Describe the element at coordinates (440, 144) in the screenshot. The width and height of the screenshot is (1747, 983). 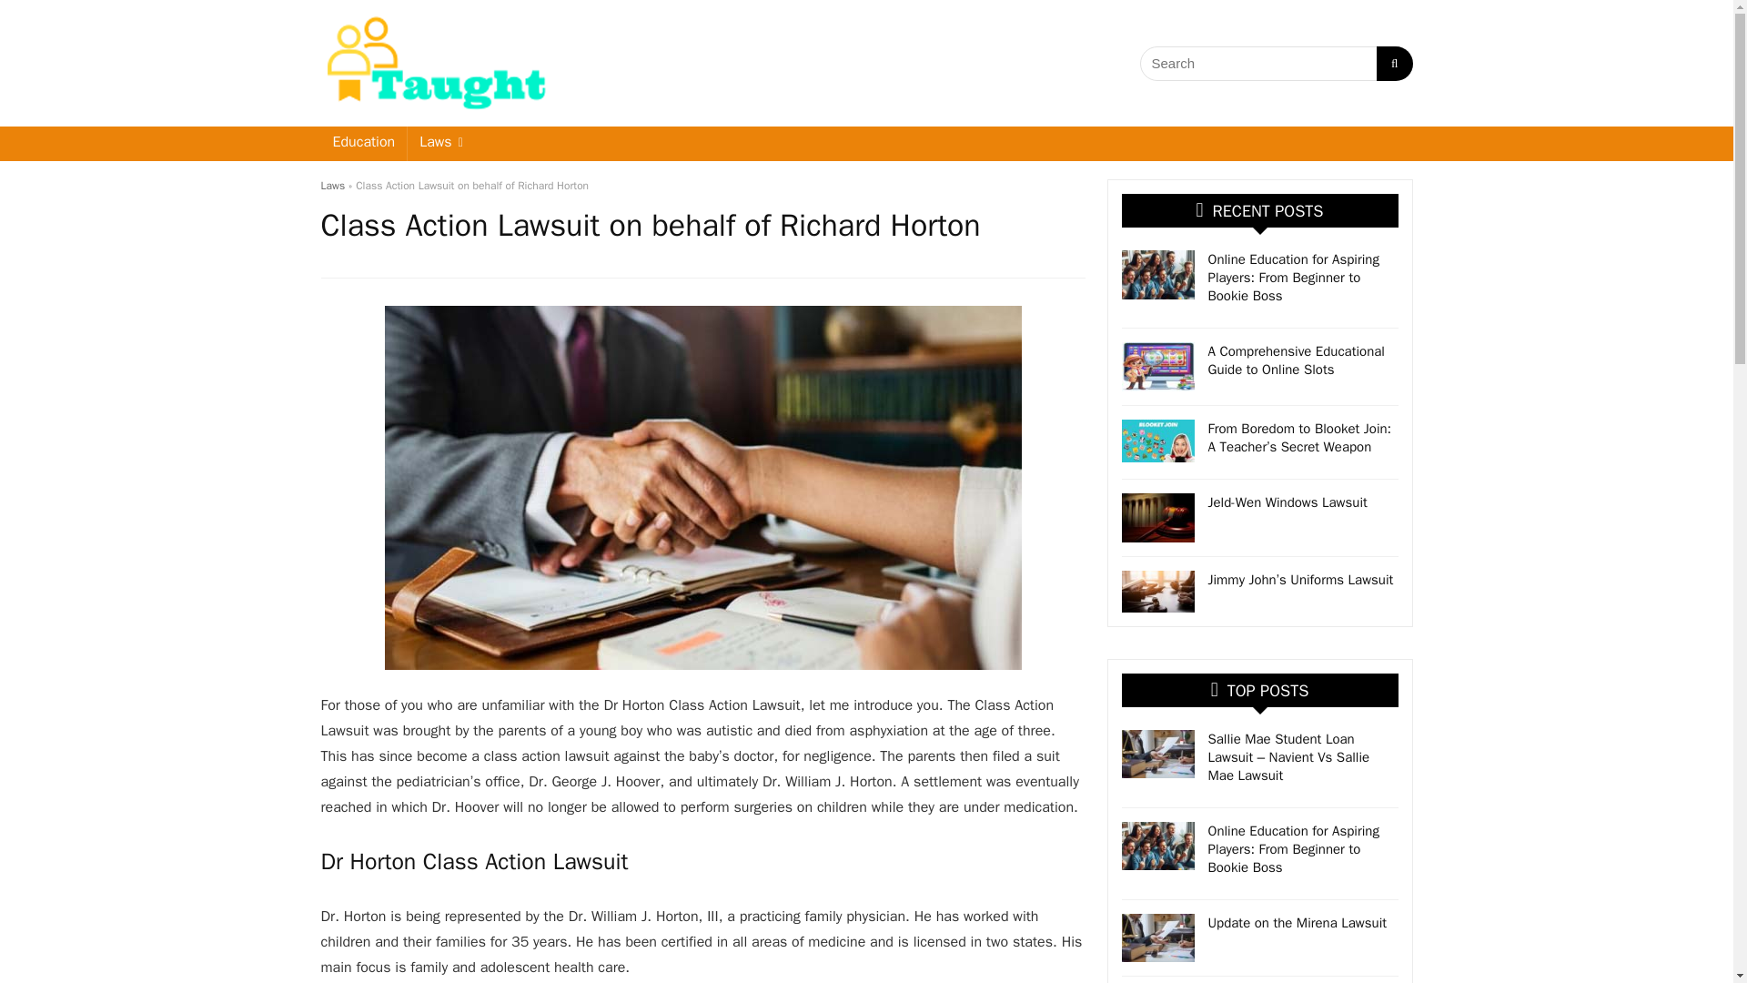
I see `Laws` at that location.